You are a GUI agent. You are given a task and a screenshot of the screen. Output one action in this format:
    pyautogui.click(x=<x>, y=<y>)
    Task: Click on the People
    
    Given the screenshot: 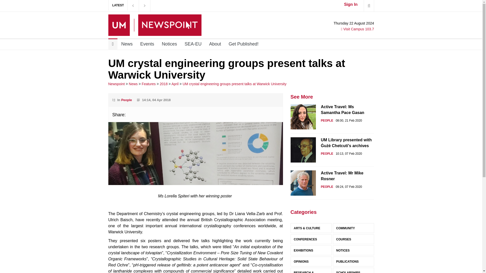 What is the action you would take?
    pyautogui.click(x=127, y=100)
    